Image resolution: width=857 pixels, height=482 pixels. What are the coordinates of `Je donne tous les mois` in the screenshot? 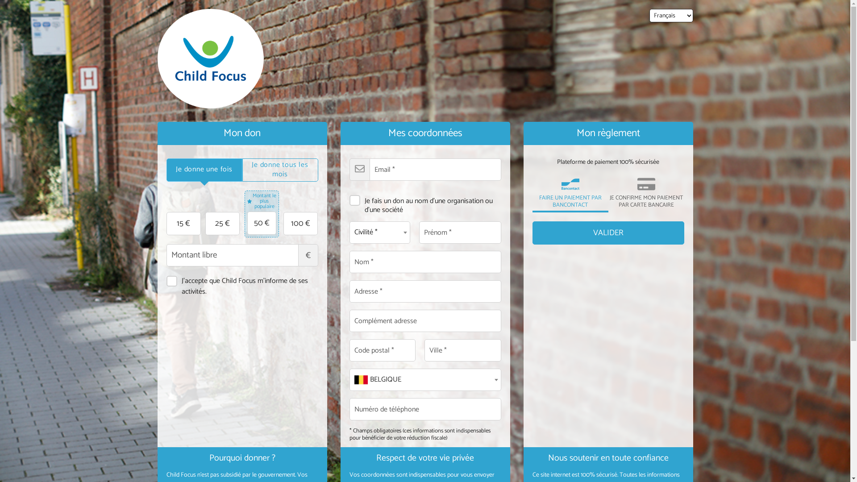 It's located at (280, 170).